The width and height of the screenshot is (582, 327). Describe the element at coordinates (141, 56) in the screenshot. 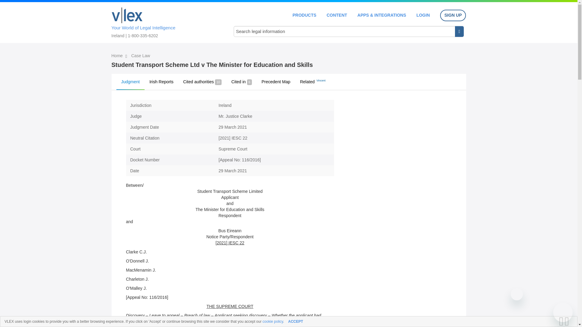

I see `Case Law` at that location.